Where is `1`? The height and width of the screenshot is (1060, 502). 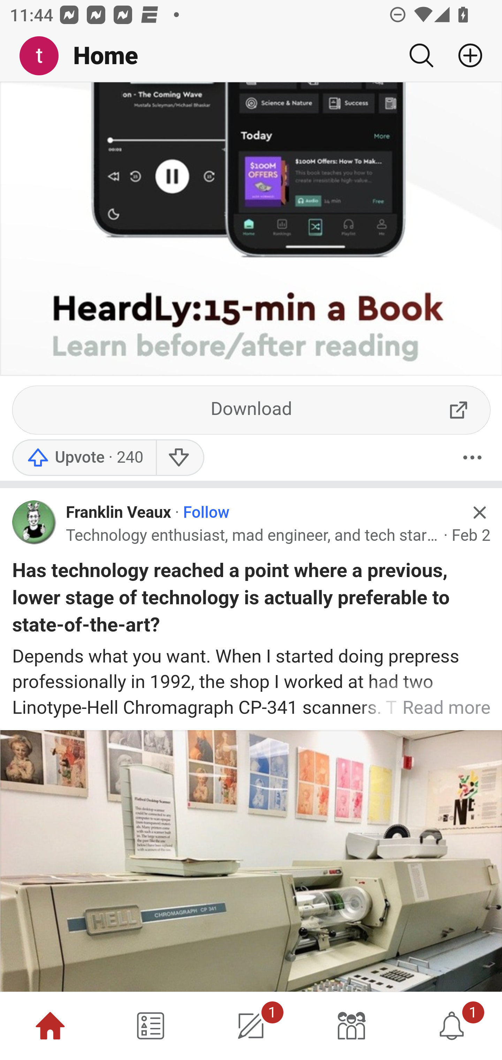 1 is located at coordinates (452, 1026).